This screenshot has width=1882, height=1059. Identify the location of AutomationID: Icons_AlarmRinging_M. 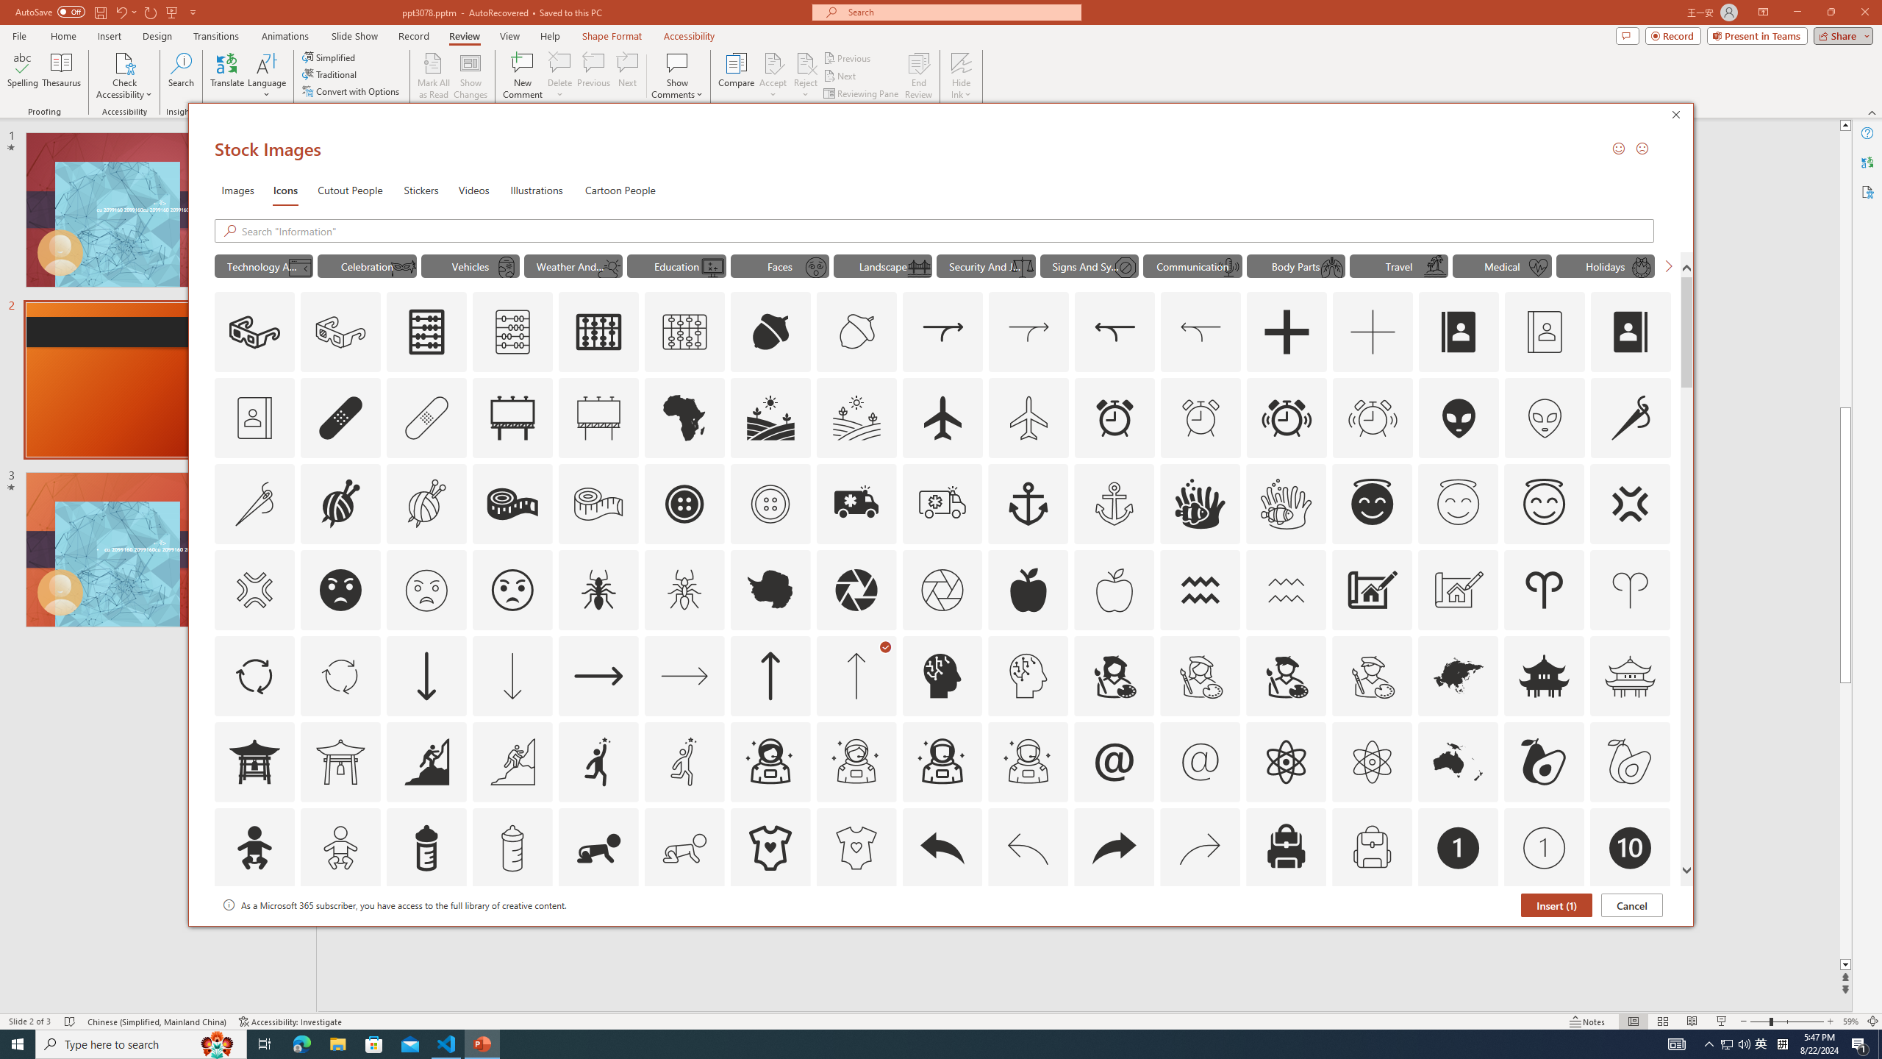
(1373, 418).